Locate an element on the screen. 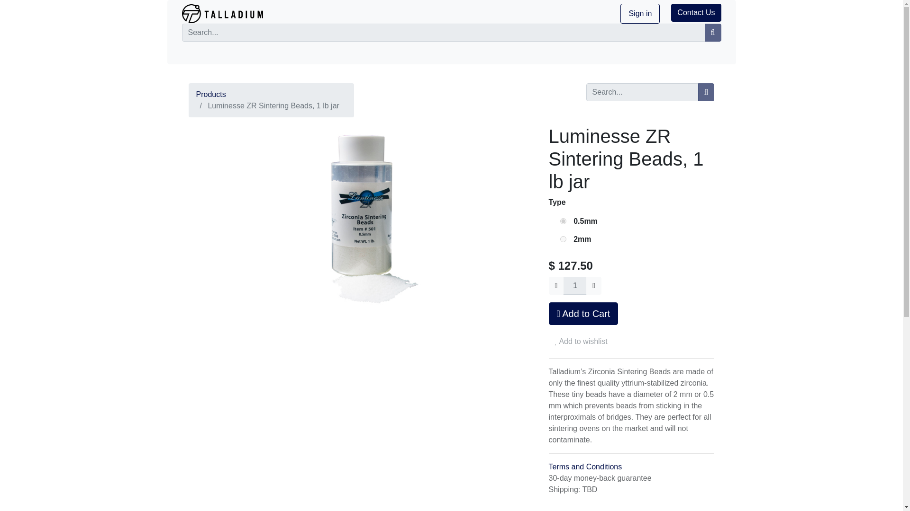 The height and width of the screenshot is (511, 910). 586 is located at coordinates (563, 221).